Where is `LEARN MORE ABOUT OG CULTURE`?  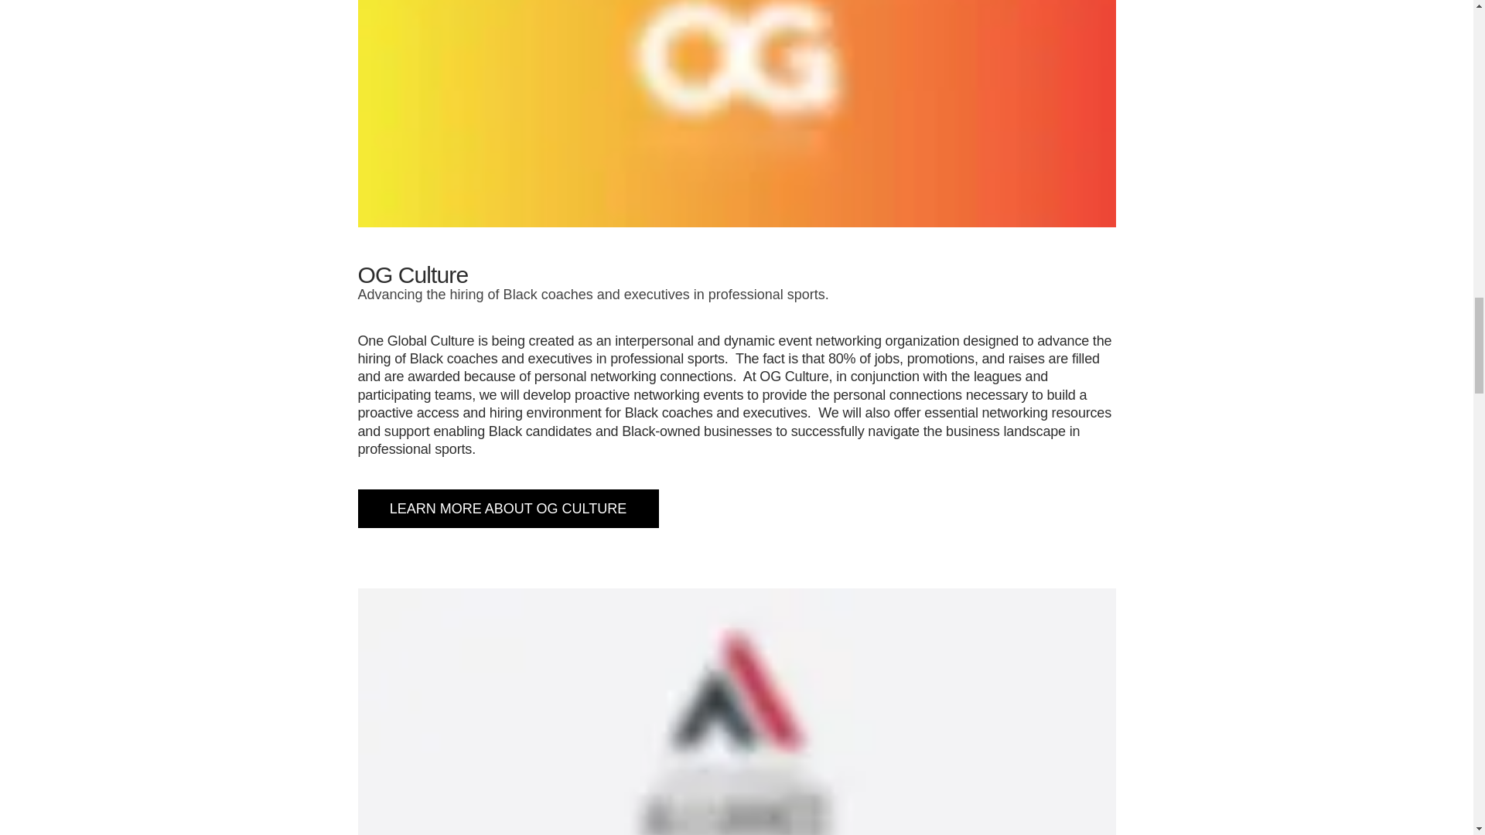
LEARN MORE ABOUT OG CULTURE is located at coordinates (507, 508).